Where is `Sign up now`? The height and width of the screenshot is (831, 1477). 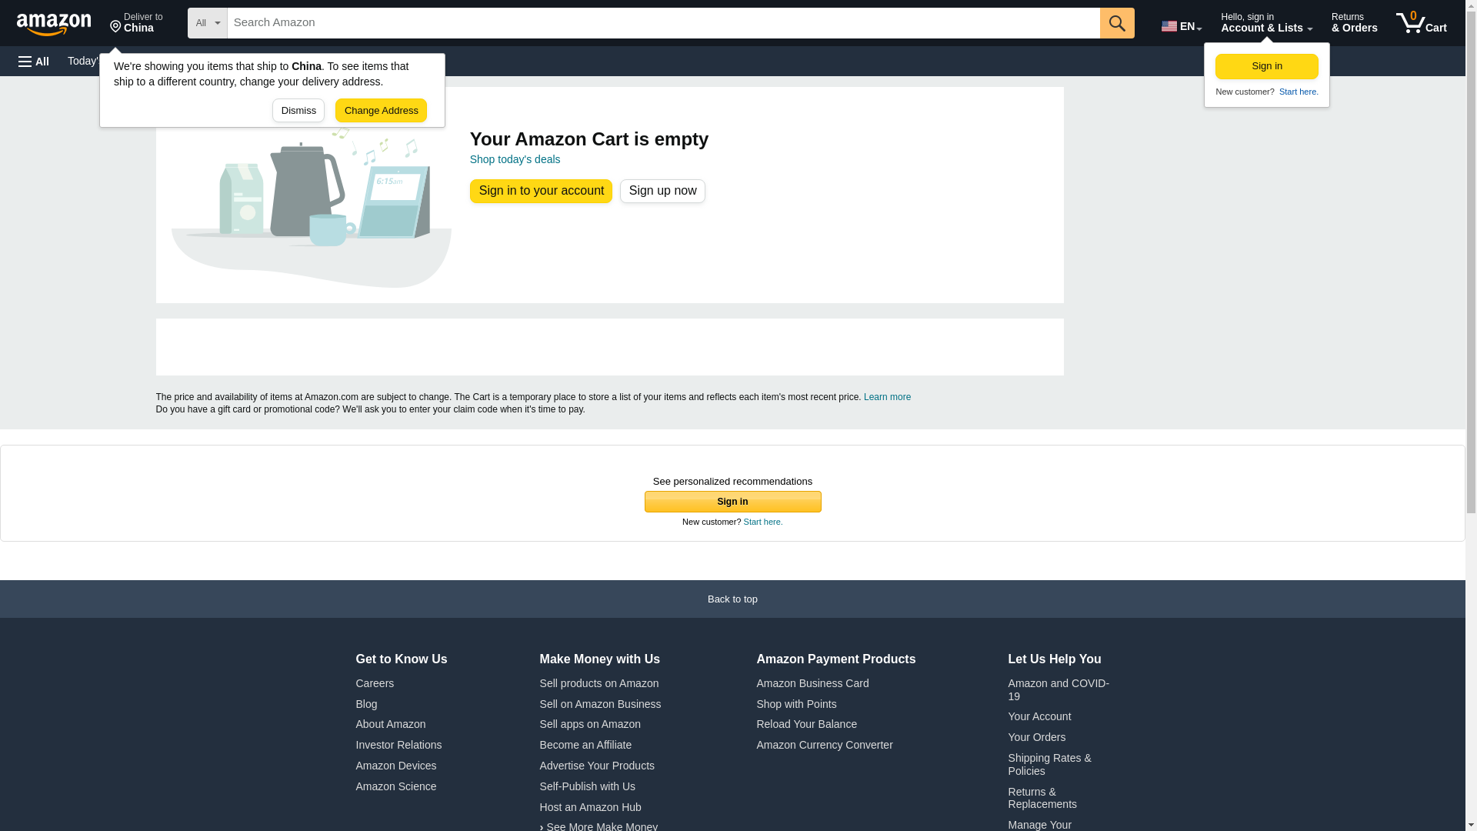
Sign up now is located at coordinates (1180, 23).